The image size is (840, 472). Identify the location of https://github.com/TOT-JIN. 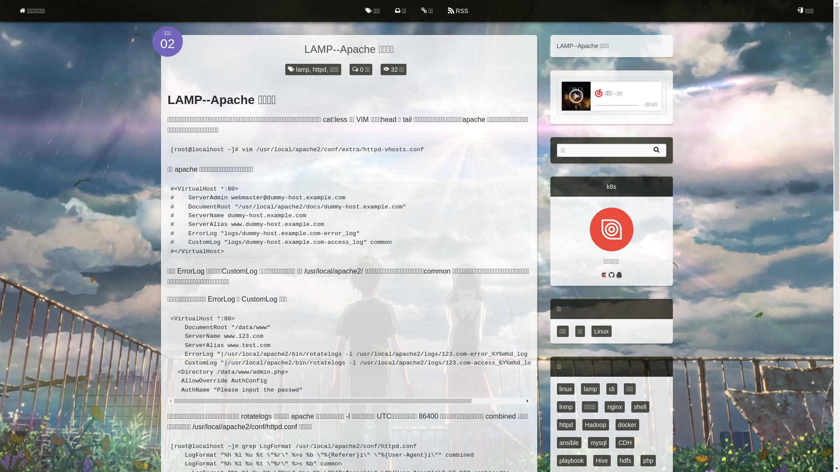
(612, 276).